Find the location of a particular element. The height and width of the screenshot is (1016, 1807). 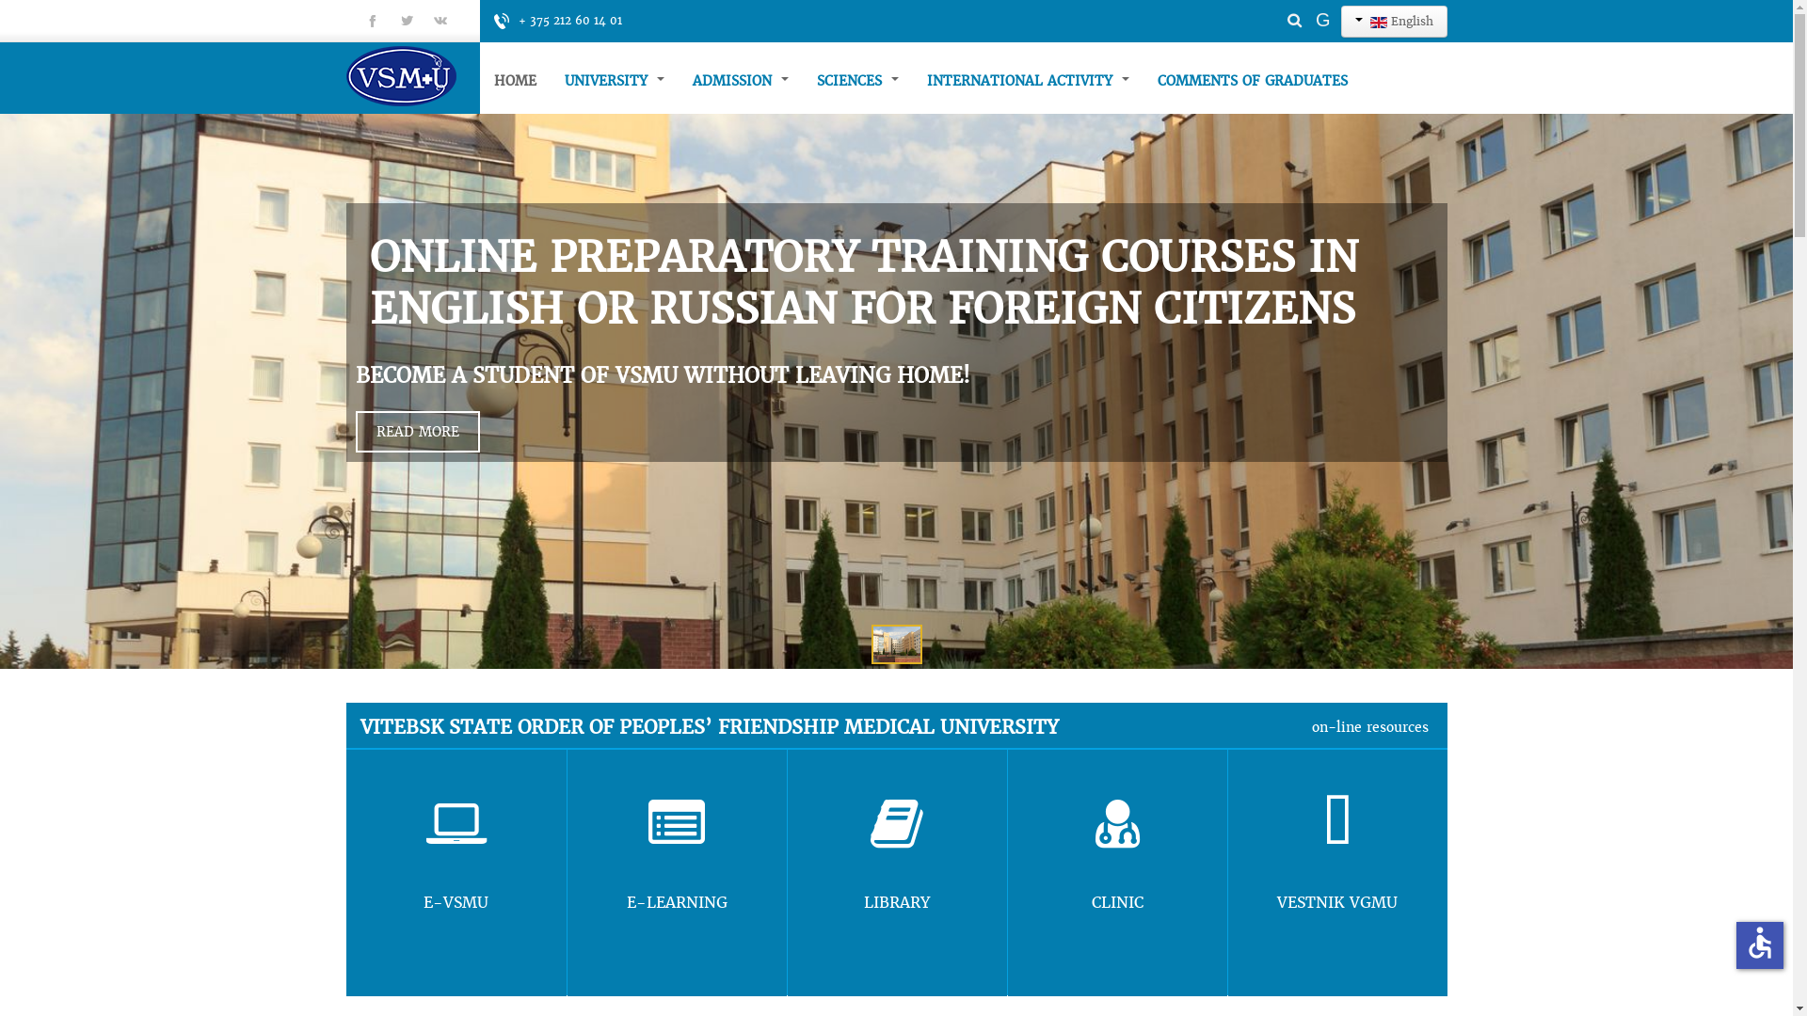

LIBRARY is located at coordinates (896, 873).